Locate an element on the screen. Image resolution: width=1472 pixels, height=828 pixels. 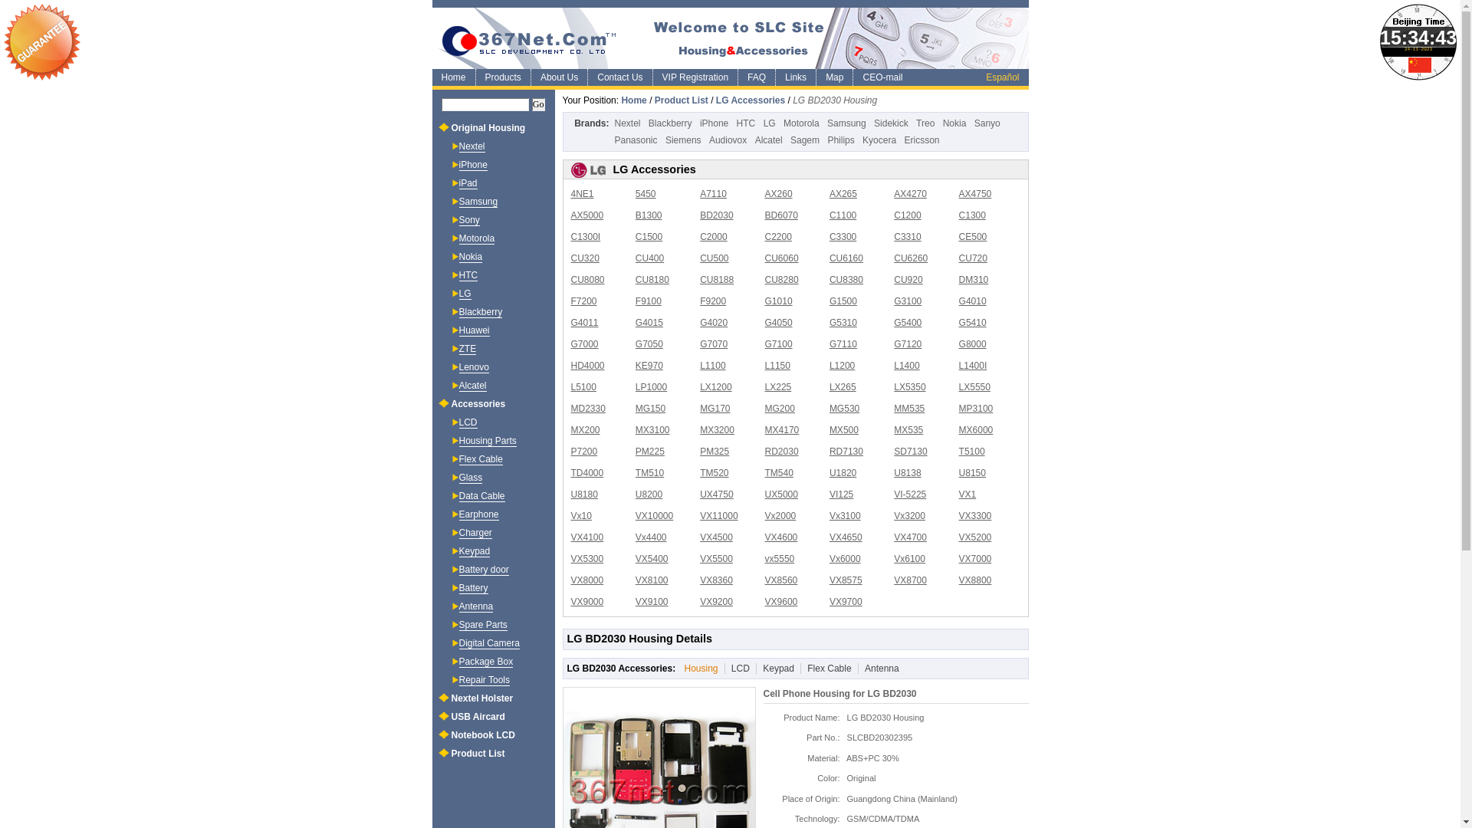
Nextel Holster is located at coordinates (481, 698).